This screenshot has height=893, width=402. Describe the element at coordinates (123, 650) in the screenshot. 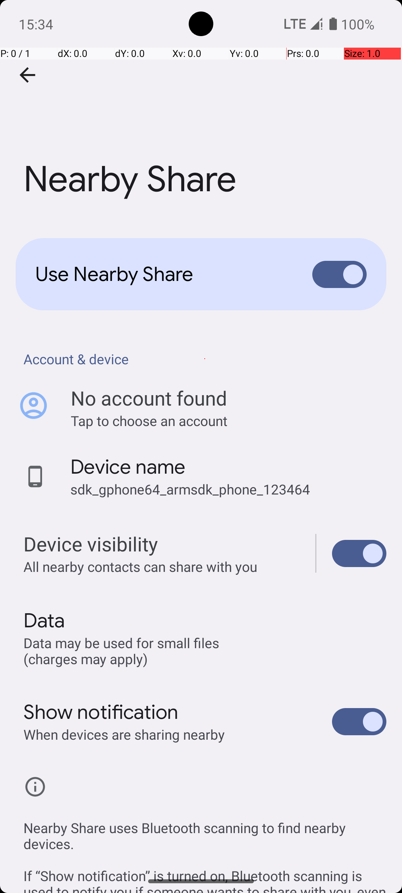

I see `Data may be used for small files 
(charges may apply)` at that location.